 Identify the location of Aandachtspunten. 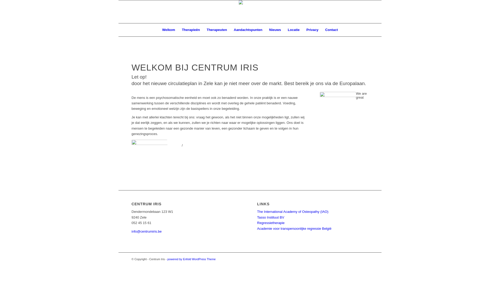
(248, 30).